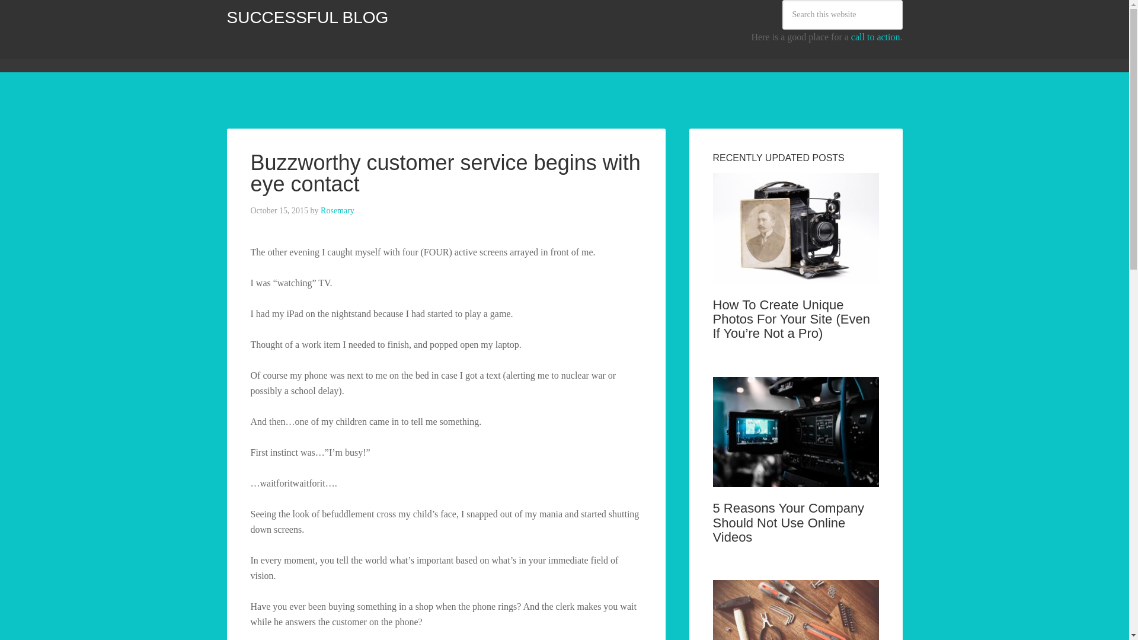  Describe the element at coordinates (788, 522) in the screenshot. I see `5 Reasons Your Company Should Not Use Online Videos` at that location.